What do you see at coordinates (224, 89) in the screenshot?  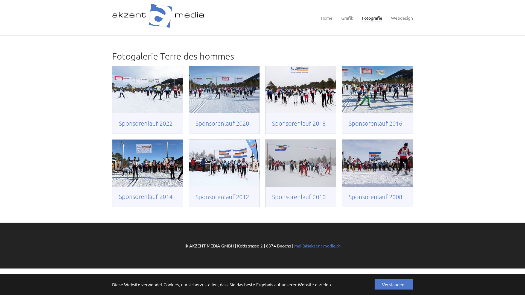 I see `Sponsorenlauf 2020` at bounding box center [224, 89].